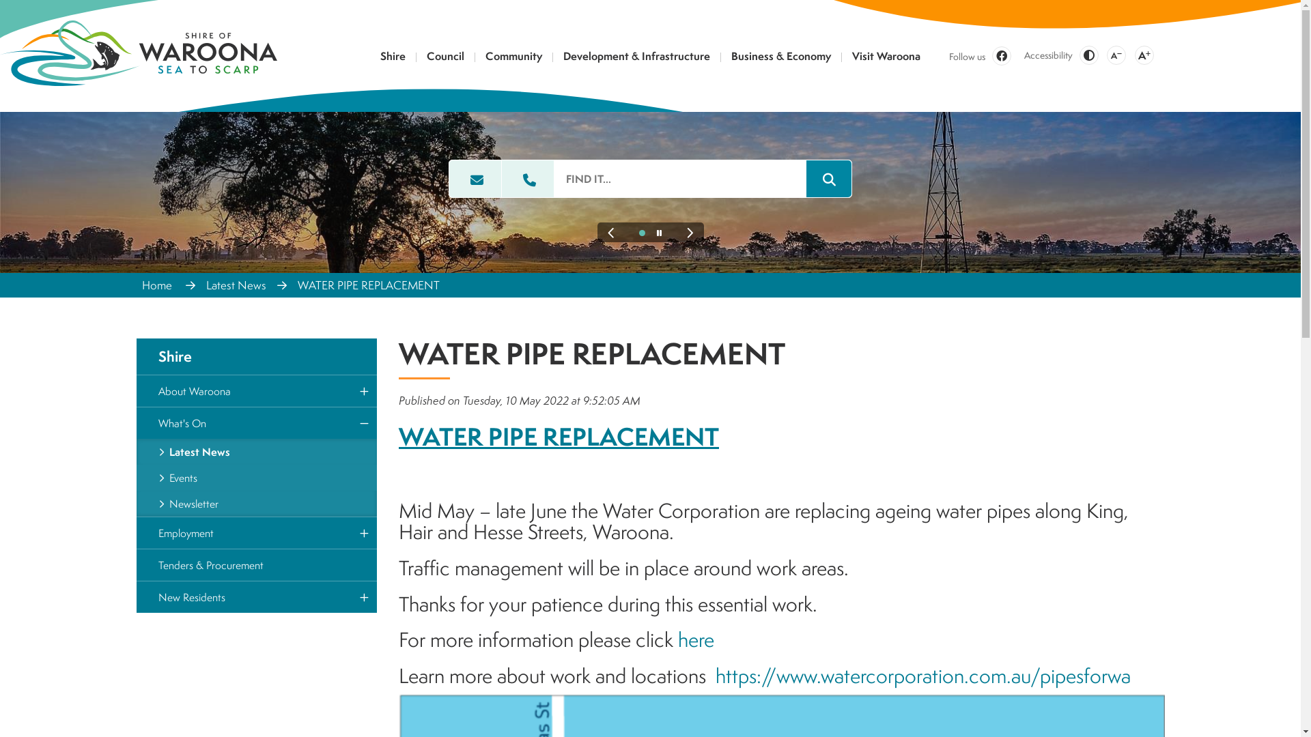 This screenshot has height=737, width=1311. I want to click on Council, so click(446, 60).